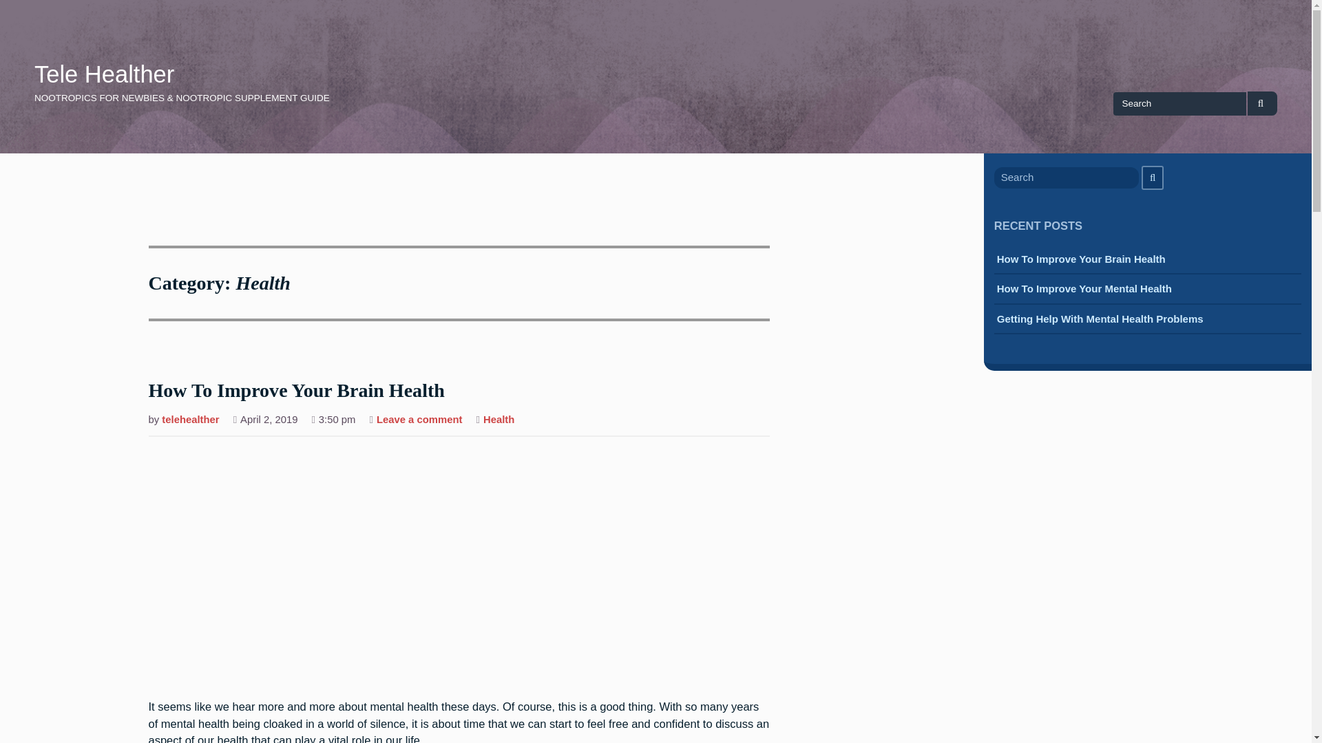  What do you see at coordinates (1081, 260) in the screenshot?
I see `How To Improve Your Brain Health` at bounding box center [1081, 260].